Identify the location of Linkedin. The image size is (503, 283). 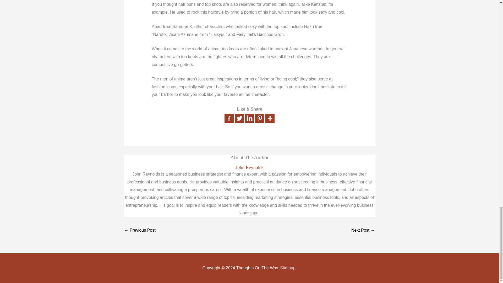
(249, 118).